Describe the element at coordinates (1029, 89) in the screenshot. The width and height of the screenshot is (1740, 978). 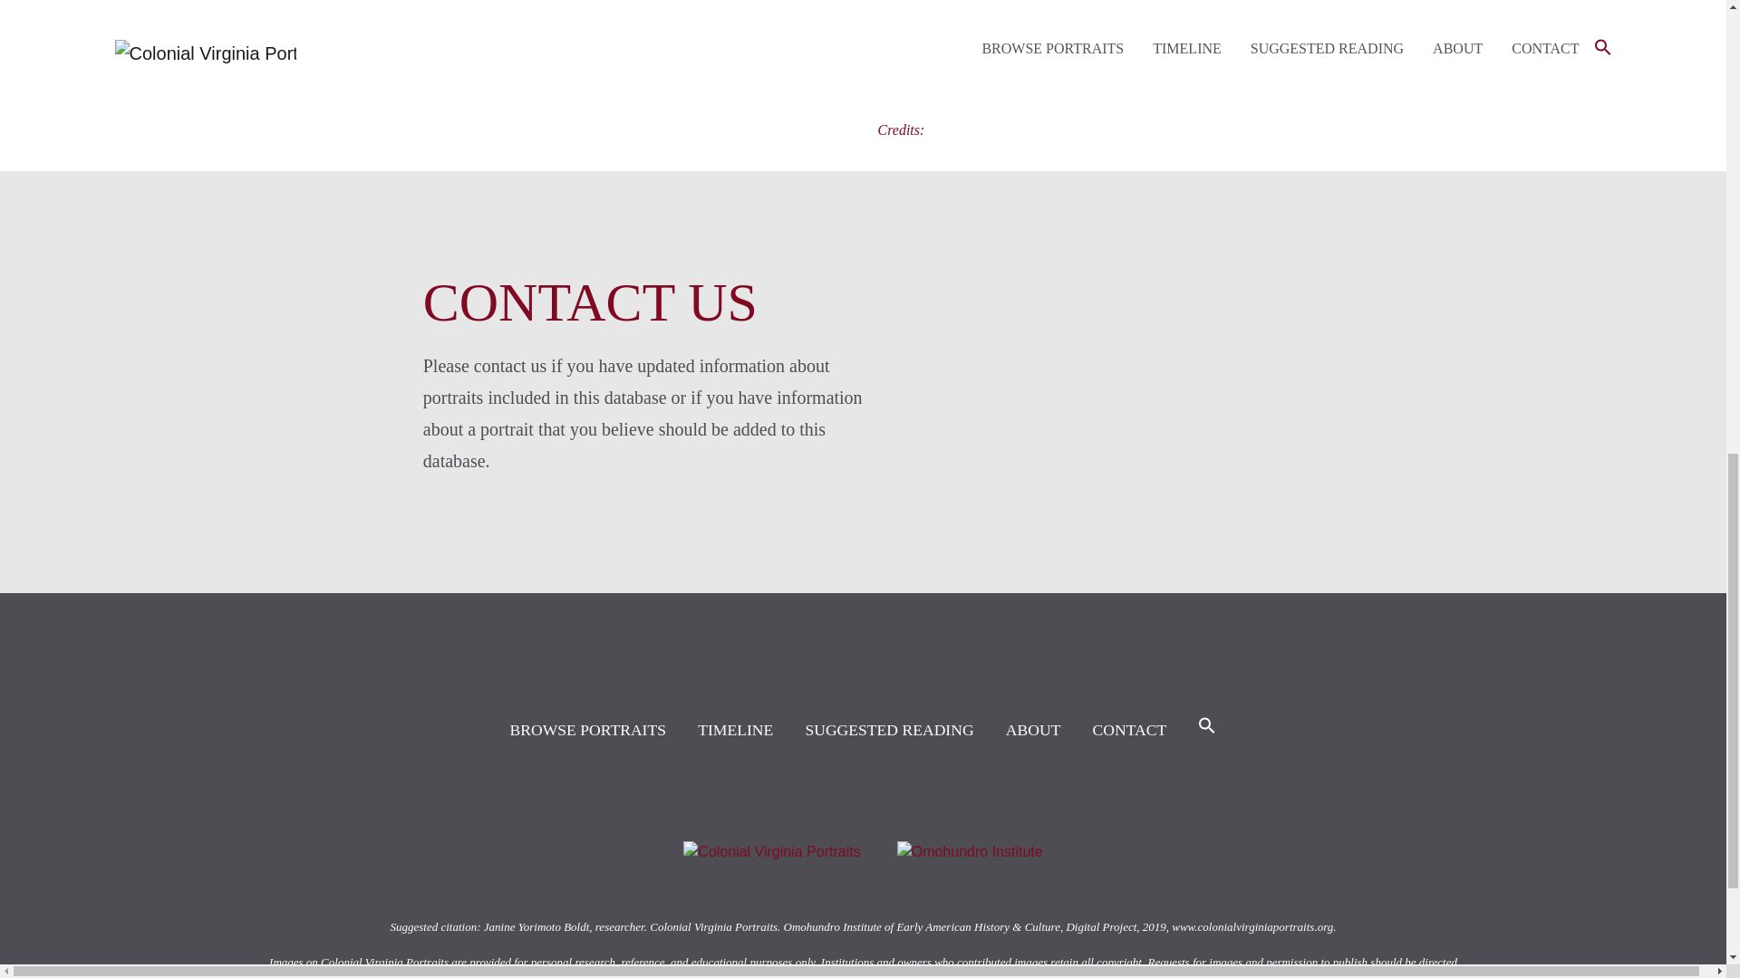
I see `JEWELED CLASP` at that location.